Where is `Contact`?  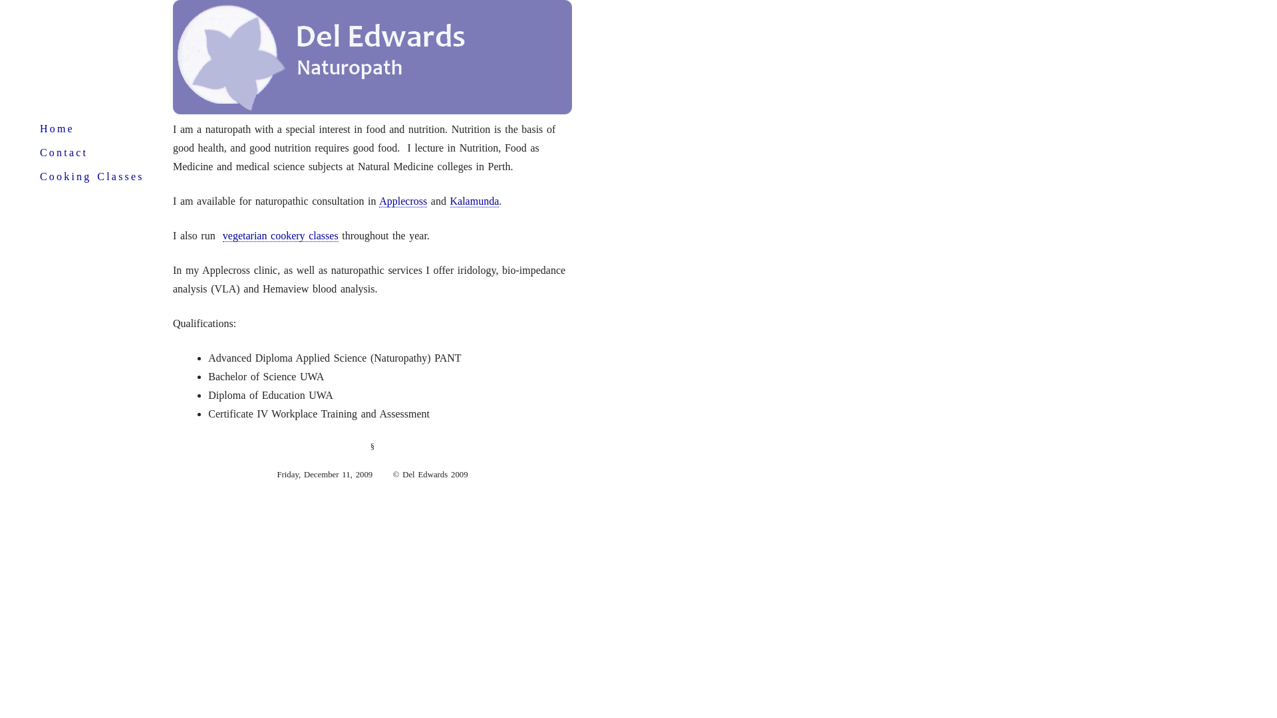
Contact is located at coordinates (64, 153).